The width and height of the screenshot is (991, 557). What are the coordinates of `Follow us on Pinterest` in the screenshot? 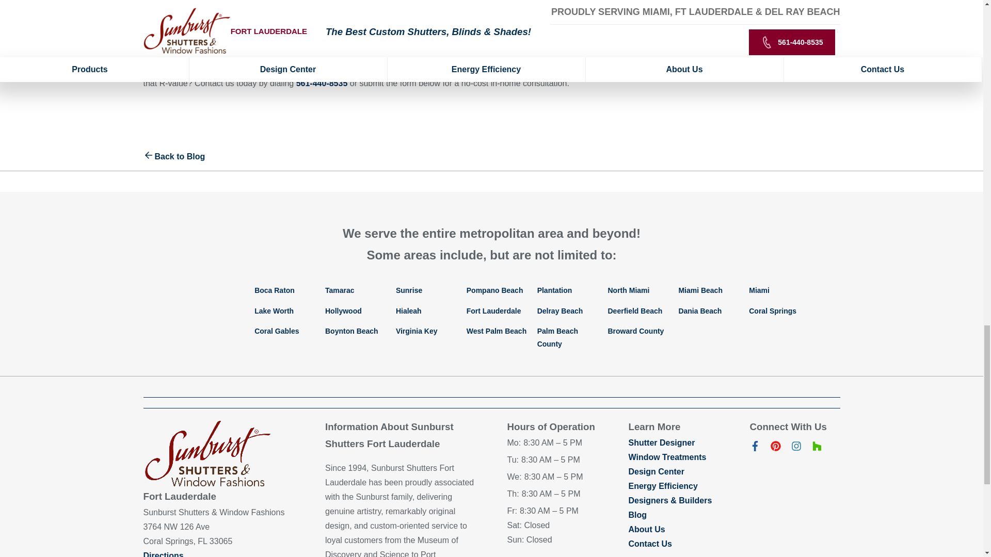 It's located at (775, 448).